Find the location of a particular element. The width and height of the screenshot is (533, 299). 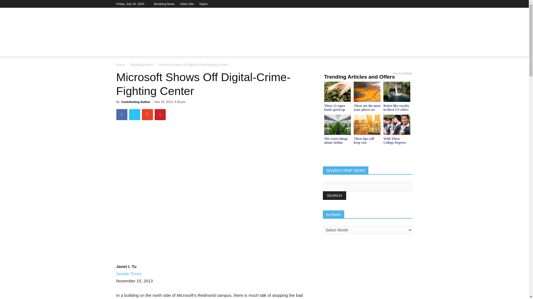

Advertisement is located at coordinates (311, 28).